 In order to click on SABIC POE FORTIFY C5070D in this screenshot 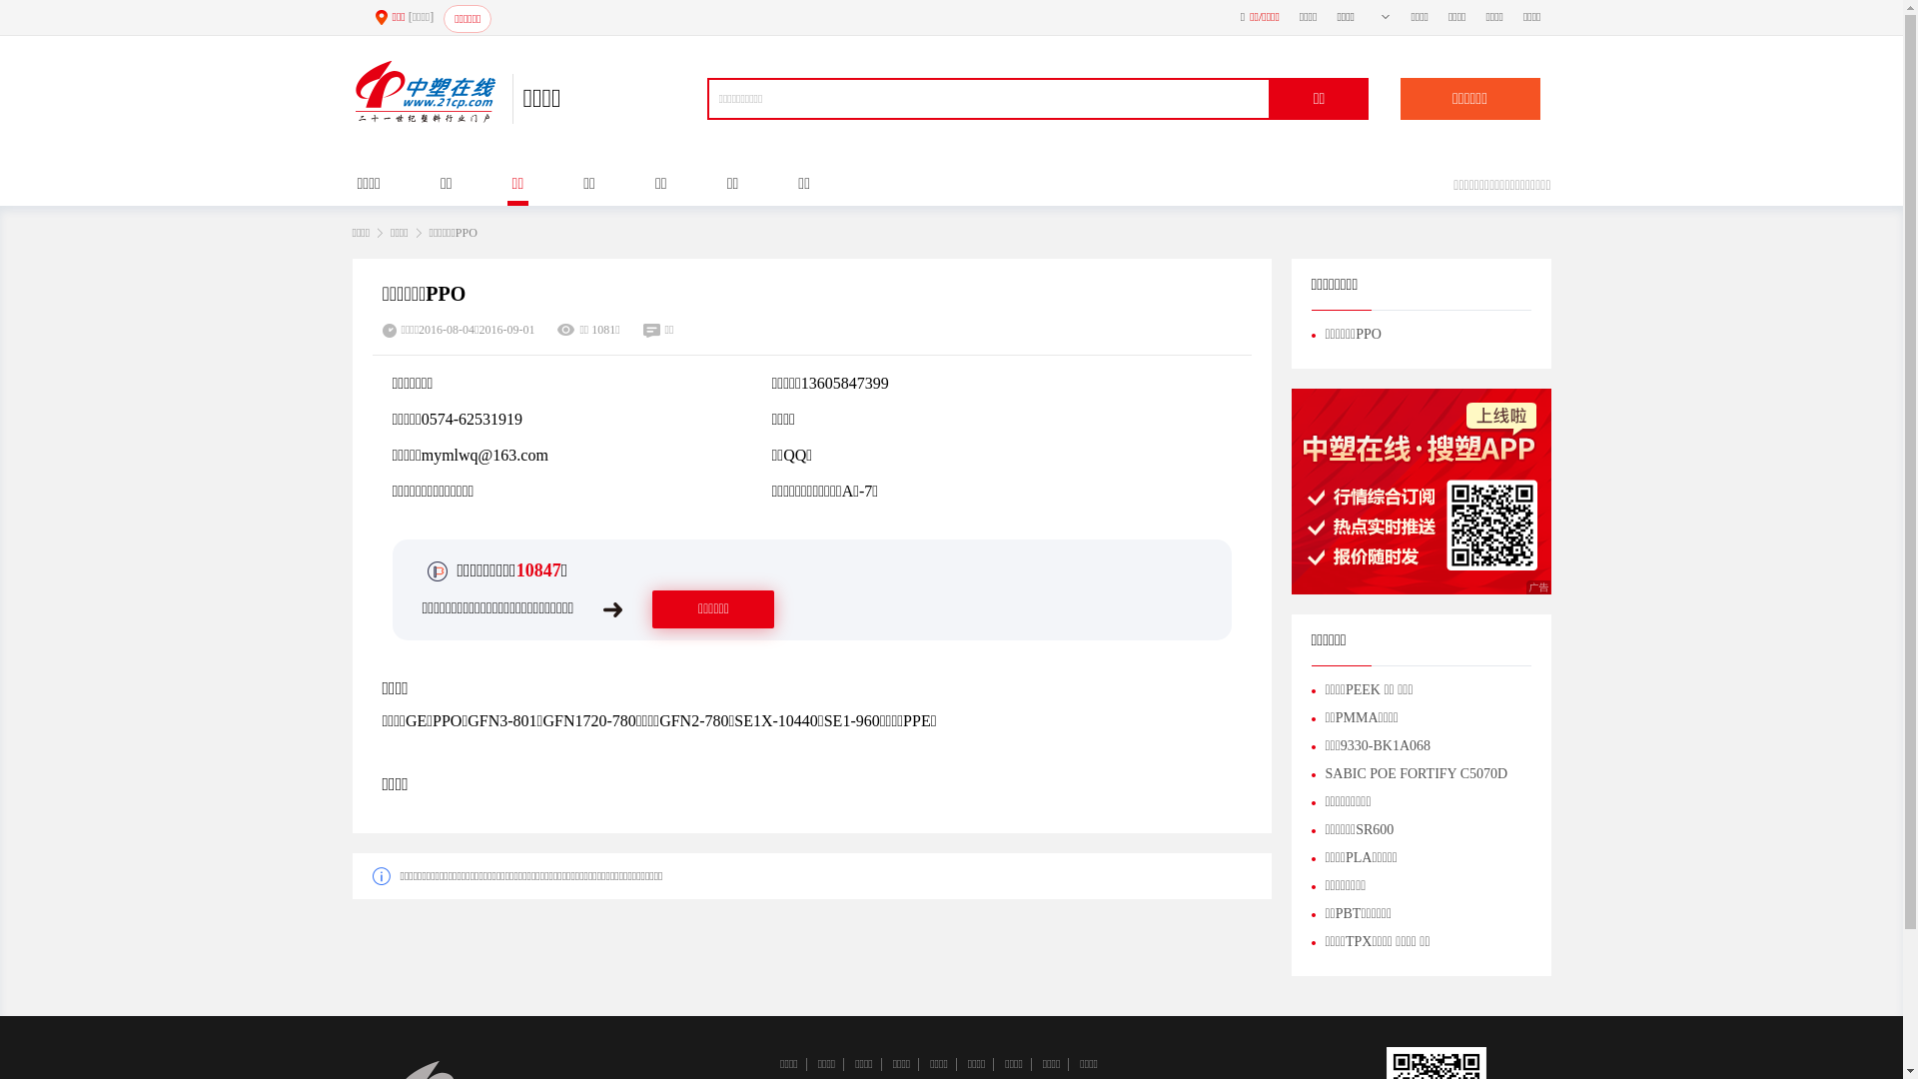, I will do `click(1409, 773)`.